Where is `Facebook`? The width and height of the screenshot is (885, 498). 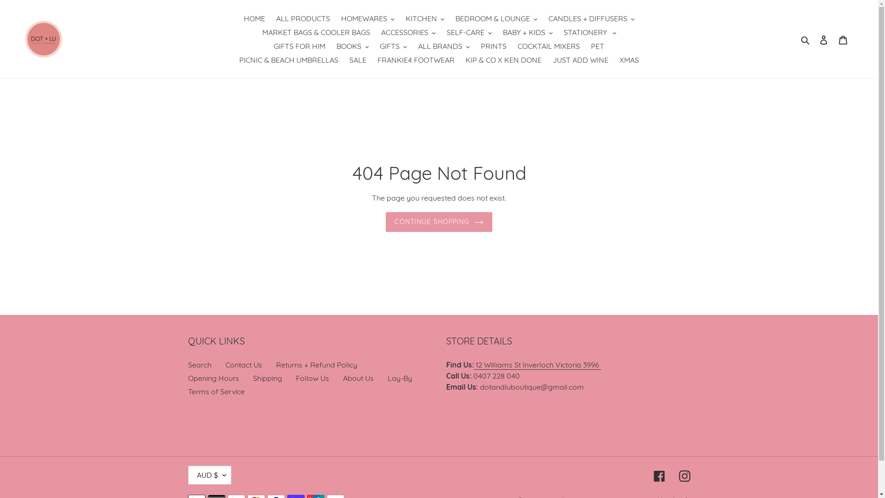 Facebook is located at coordinates (659, 475).